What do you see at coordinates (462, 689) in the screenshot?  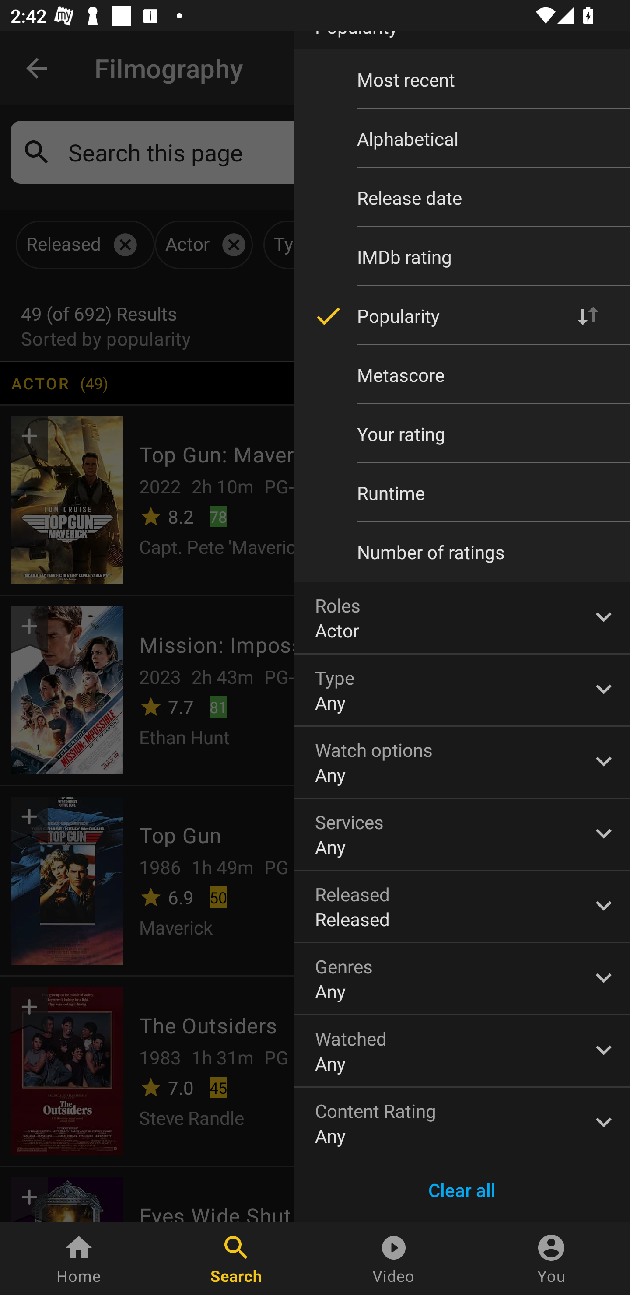 I see `Type Any` at bounding box center [462, 689].